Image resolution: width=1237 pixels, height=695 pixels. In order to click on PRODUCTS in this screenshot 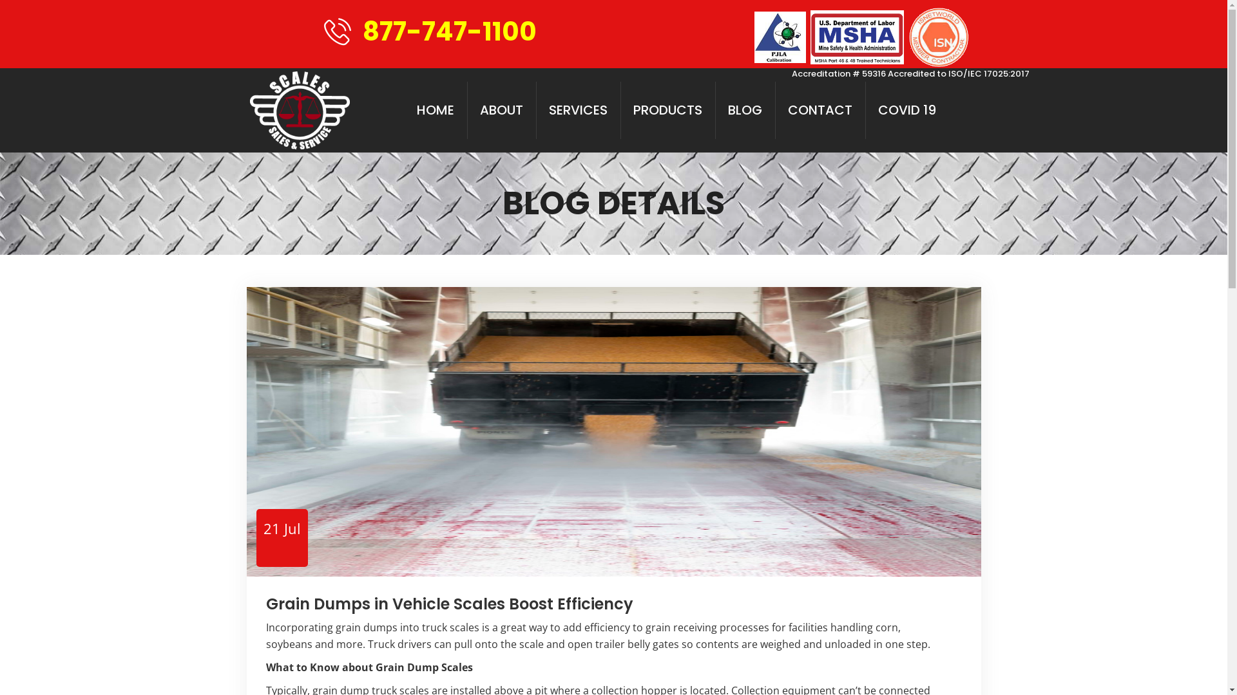, I will do `click(667, 111)`.